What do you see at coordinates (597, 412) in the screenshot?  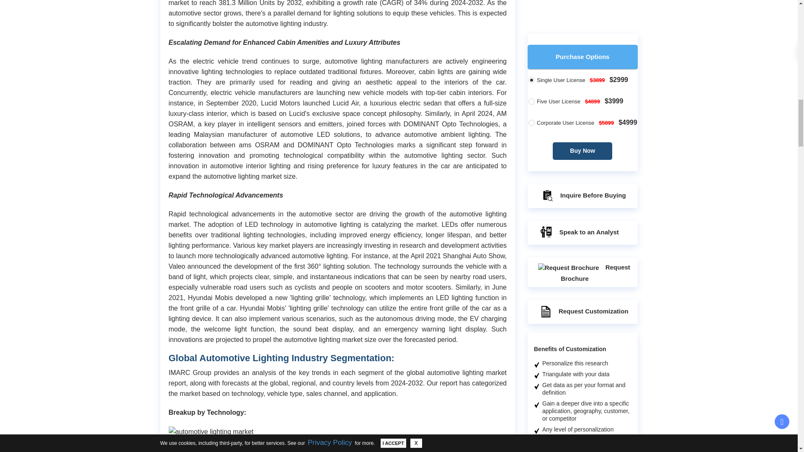 I see `Know more` at bounding box center [597, 412].